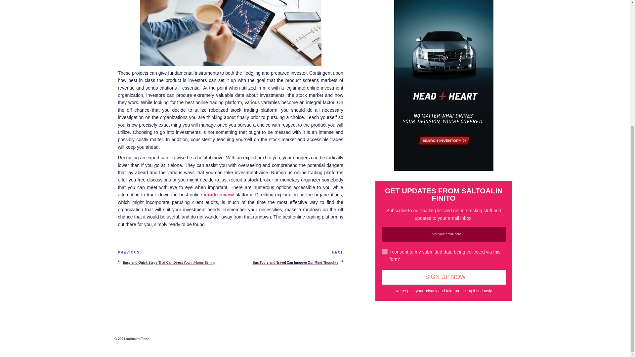  What do you see at coordinates (385, 252) in the screenshot?
I see `on` at bounding box center [385, 252].